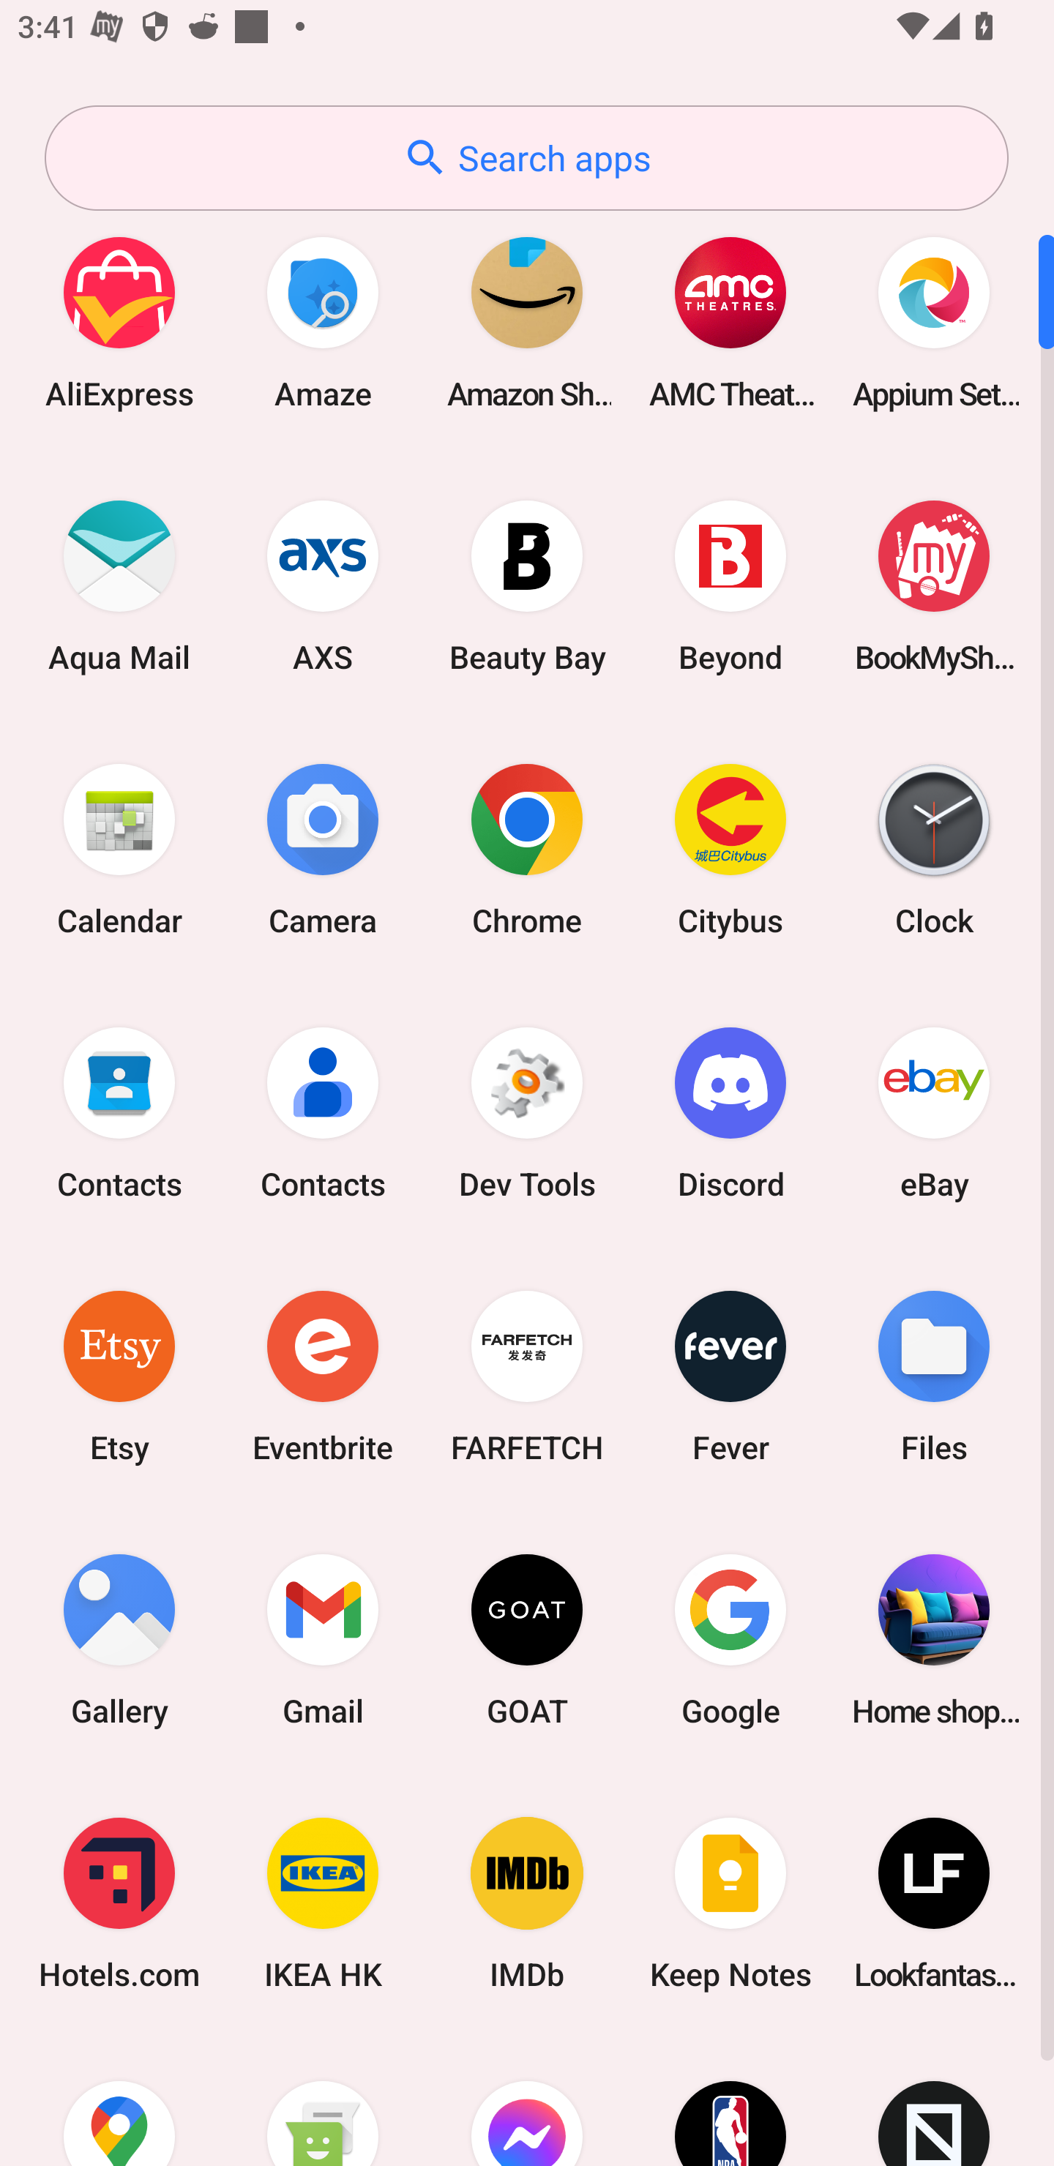 This screenshot has height=2166, width=1054. Describe the element at coordinates (934, 849) in the screenshot. I see `Clock` at that location.